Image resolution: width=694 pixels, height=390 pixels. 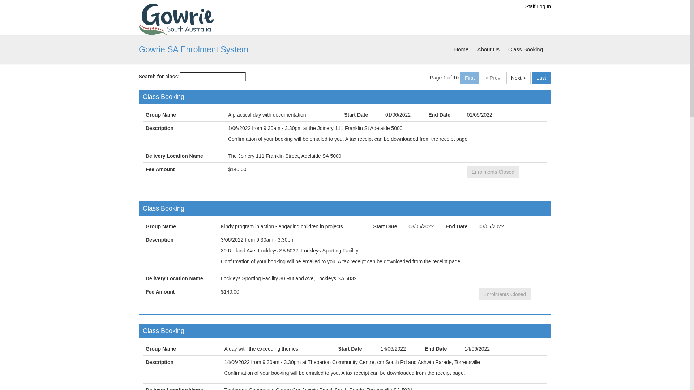 I want to click on Home, so click(x=176, y=19).